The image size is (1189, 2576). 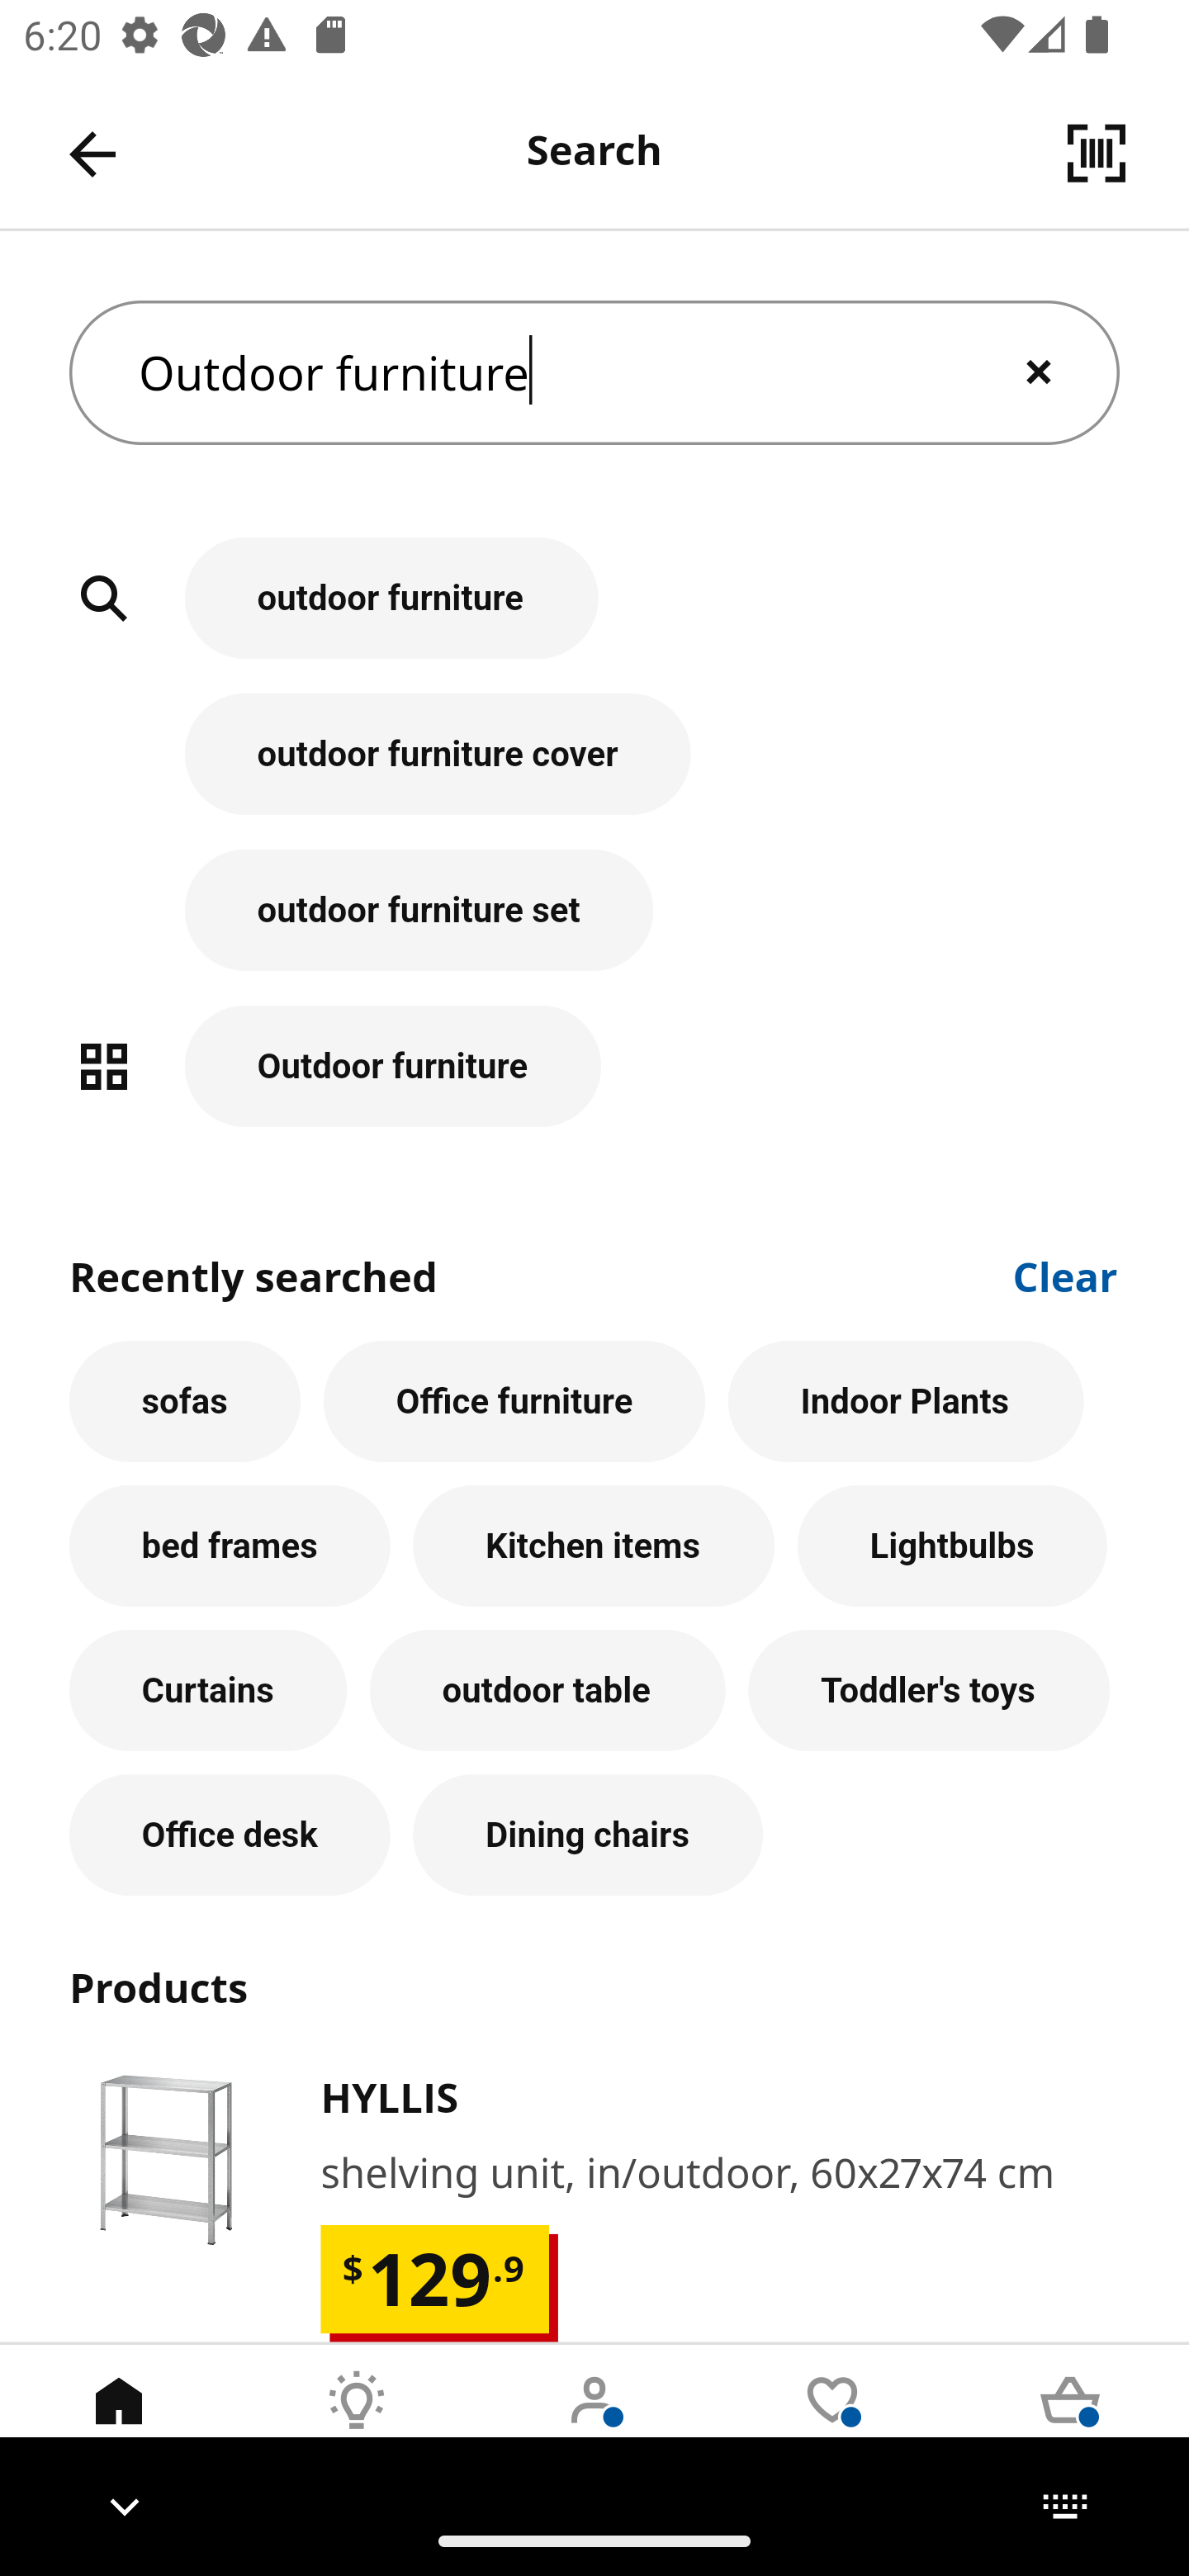 What do you see at coordinates (588, 1835) in the screenshot?
I see `Dining chairs` at bounding box center [588, 1835].